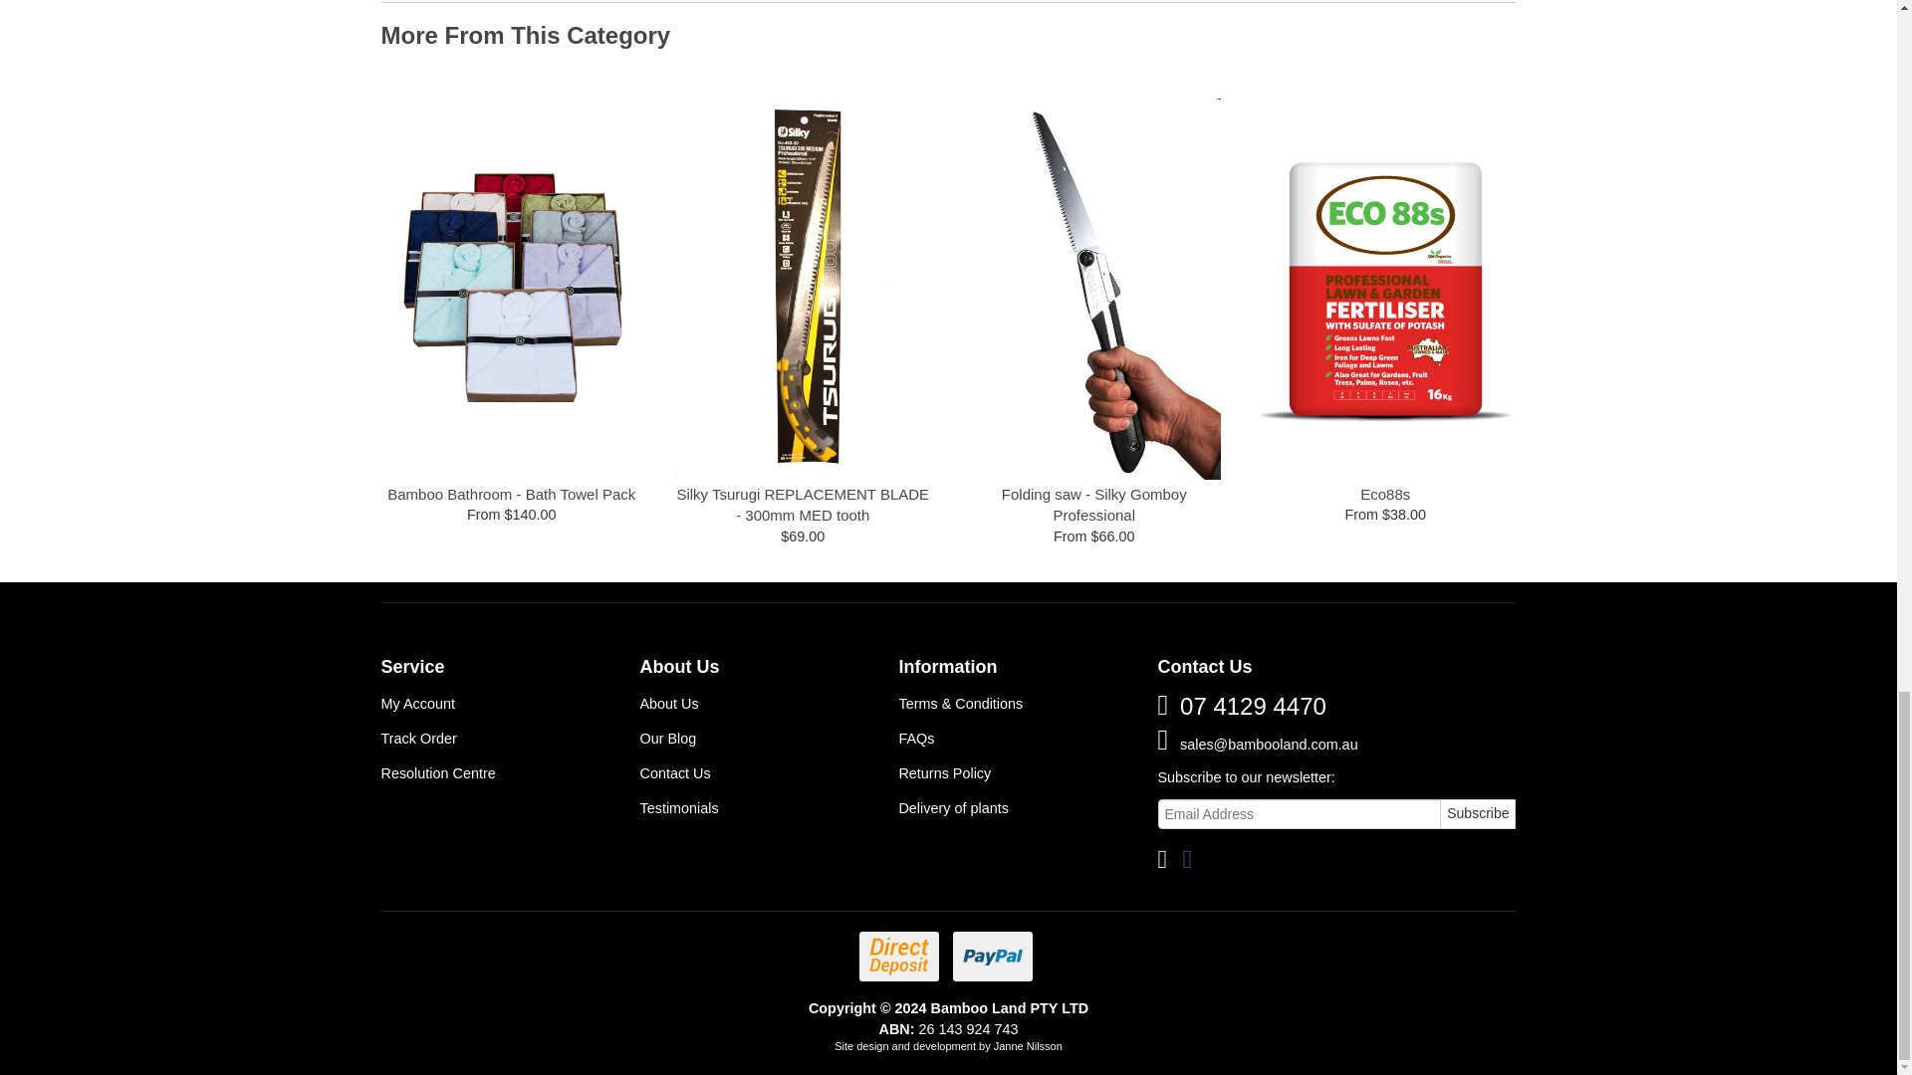 The width and height of the screenshot is (1912, 1075). What do you see at coordinates (511, 494) in the screenshot?
I see `Bamboo Bathroom - Bath Towel Pack` at bounding box center [511, 494].